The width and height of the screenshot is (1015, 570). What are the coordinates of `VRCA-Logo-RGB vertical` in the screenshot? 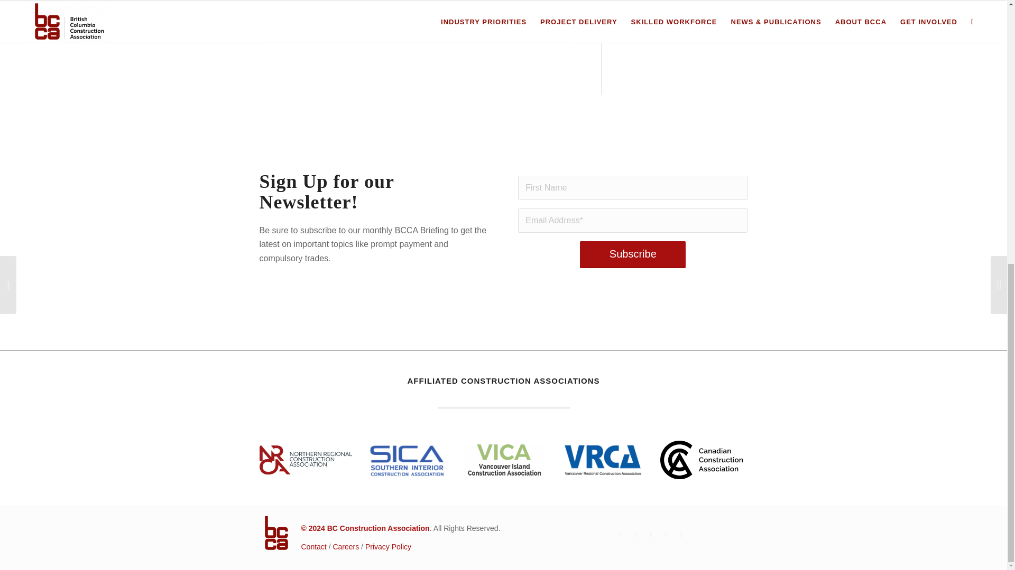 It's located at (602, 459).